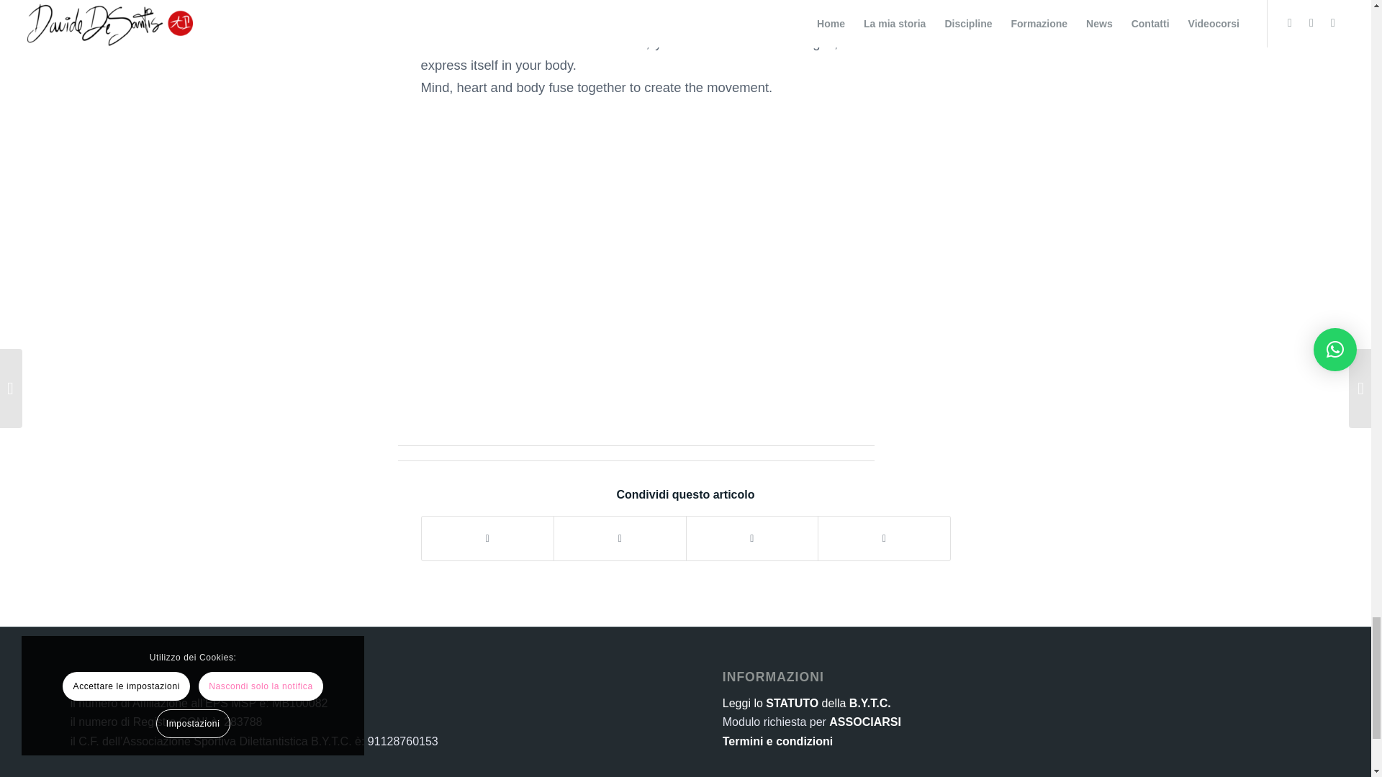  Describe the element at coordinates (865, 721) in the screenshot. I see `ASSOCIARSI` at that location.